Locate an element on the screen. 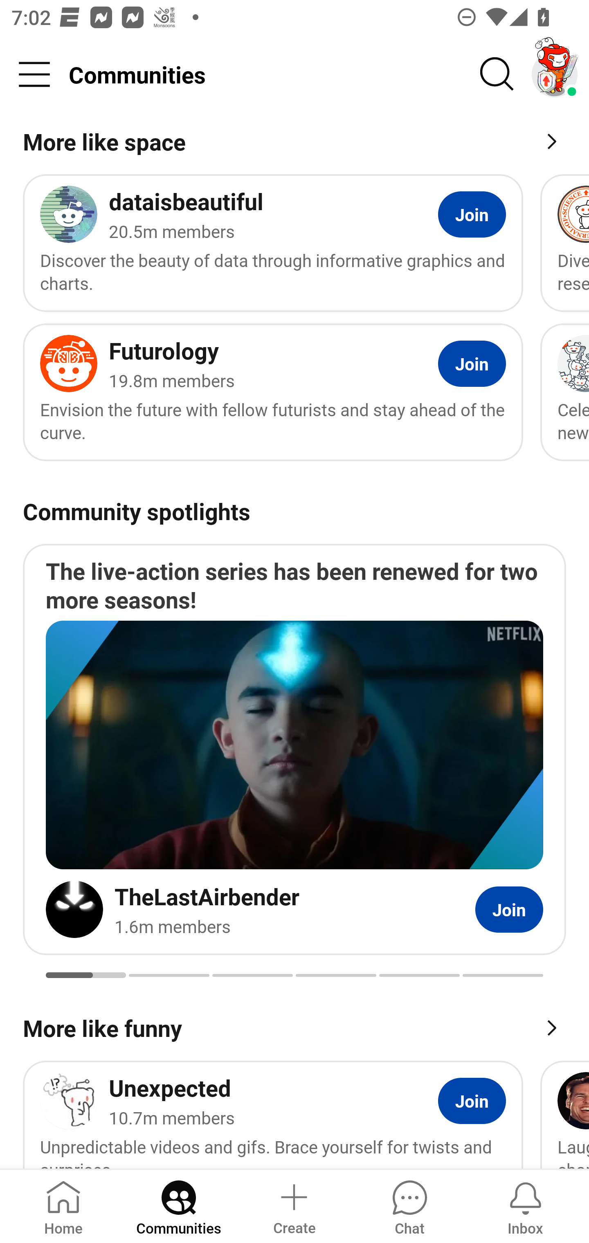 The width and height of the screenshot is (589, 1243). Communities is located at coordinates (178, 1205).